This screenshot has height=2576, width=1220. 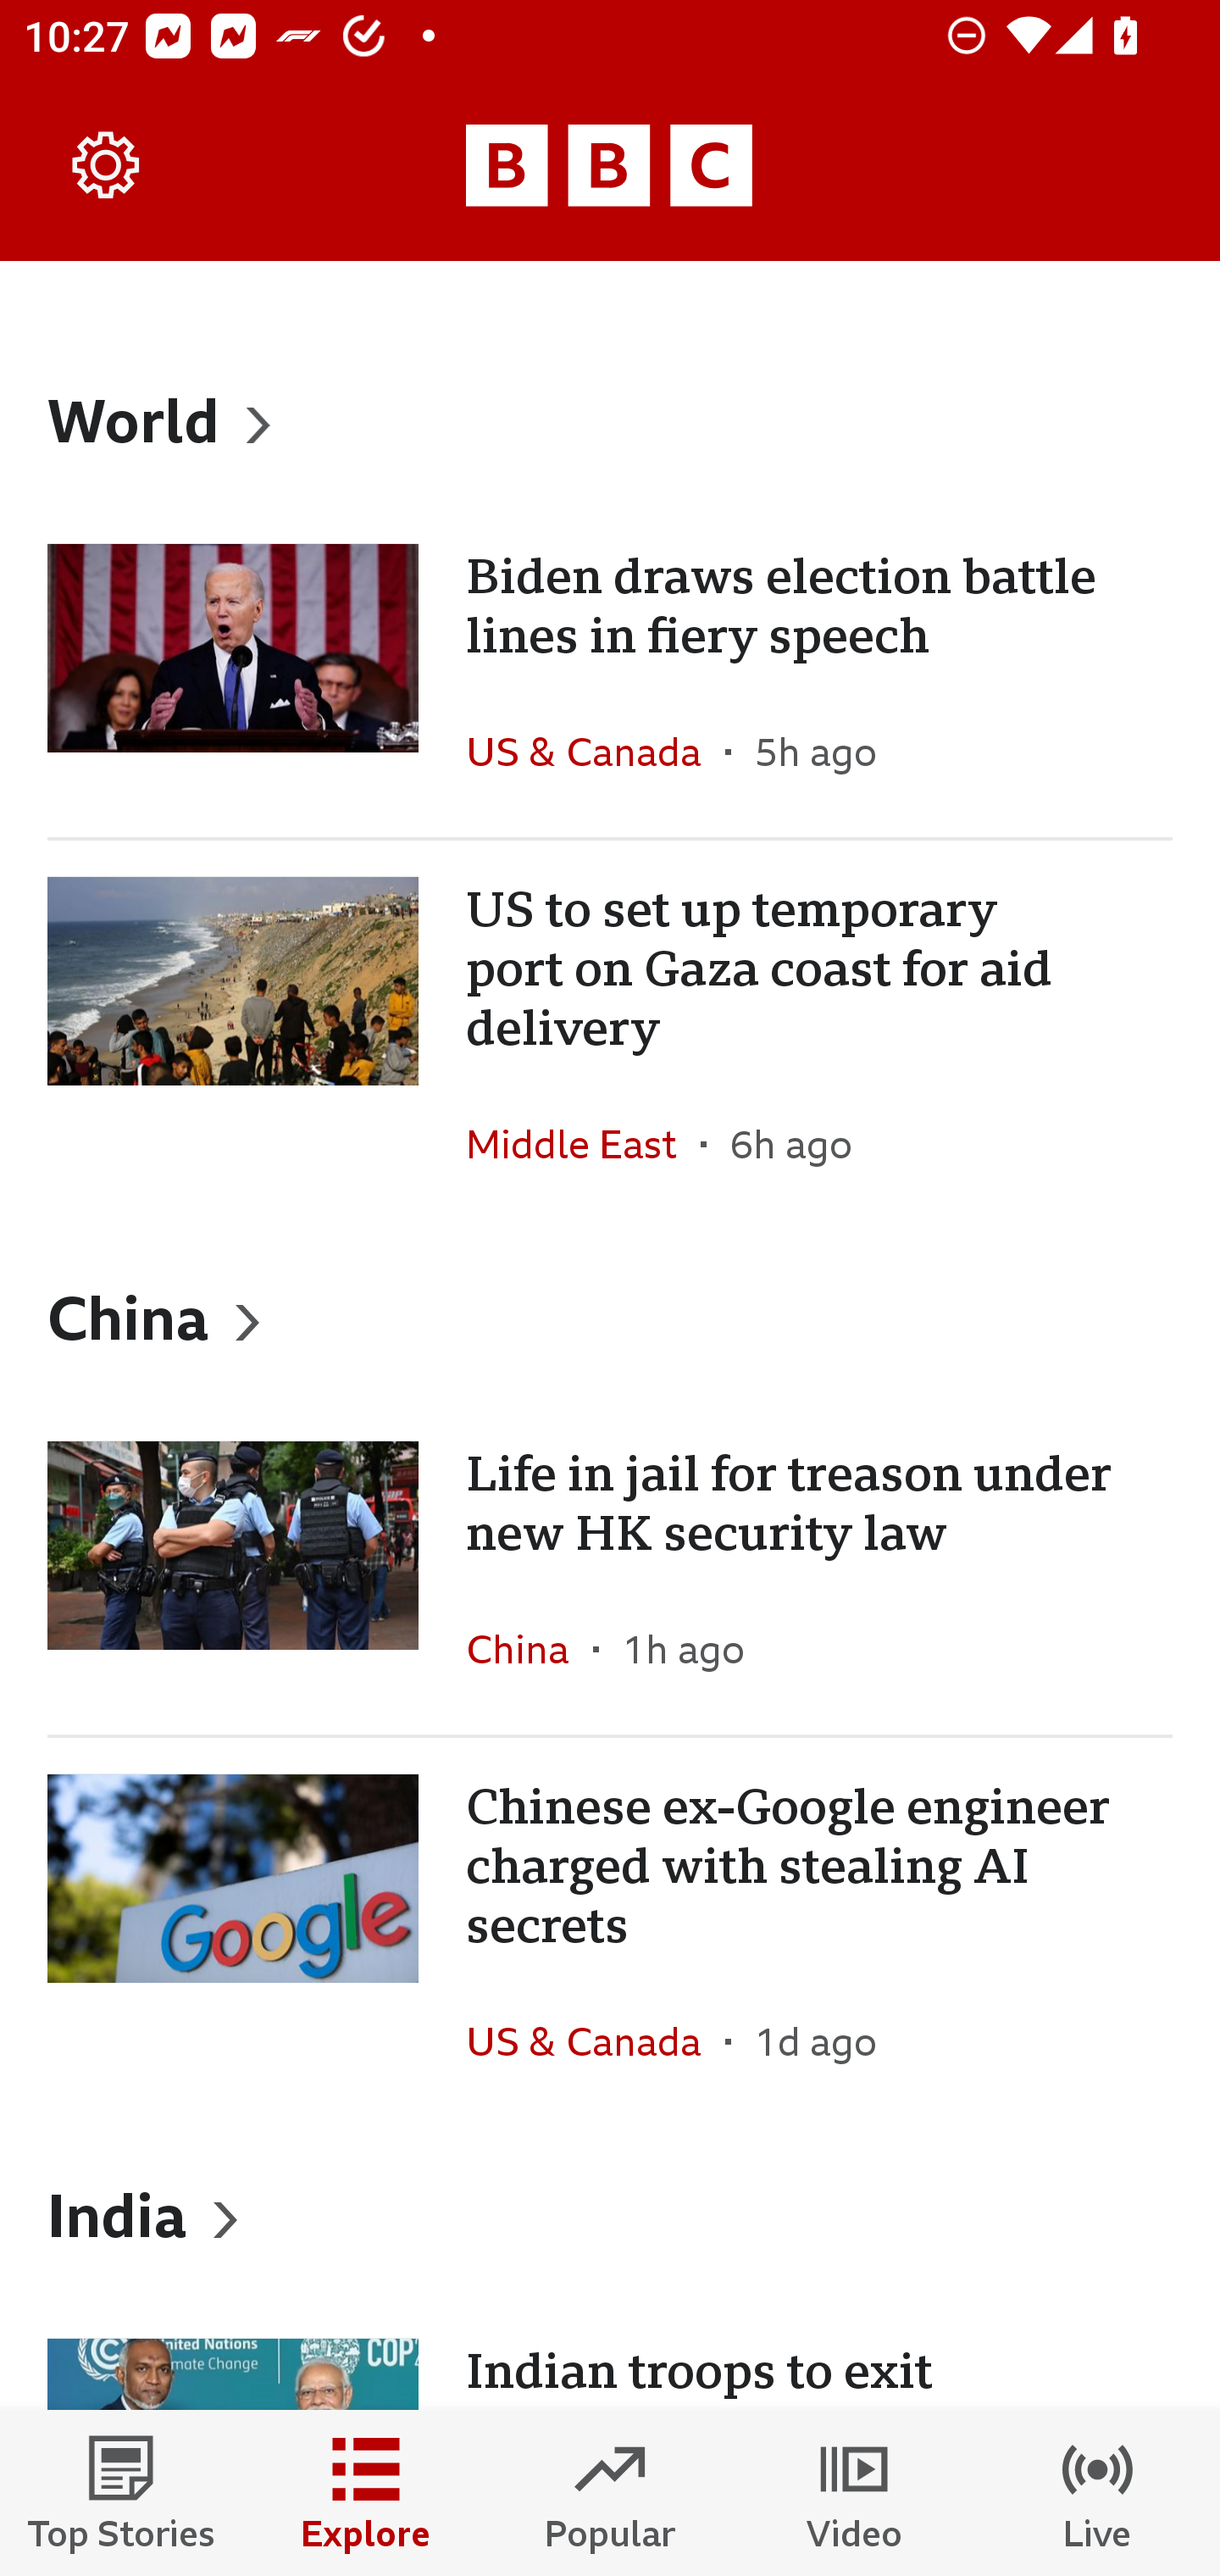 I want to click on World, Heading World   , so click(x=610, y=419).